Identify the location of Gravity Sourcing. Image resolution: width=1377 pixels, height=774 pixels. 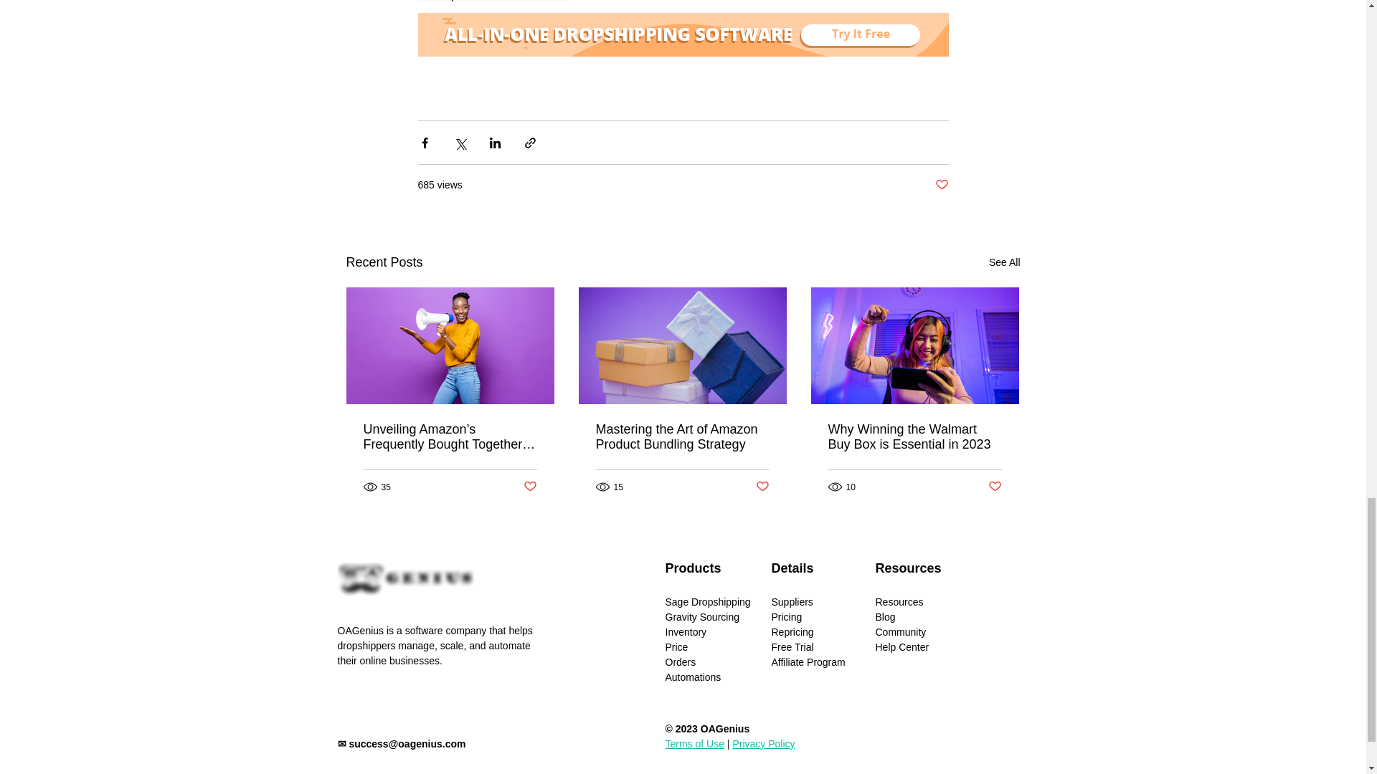
(702, 617).